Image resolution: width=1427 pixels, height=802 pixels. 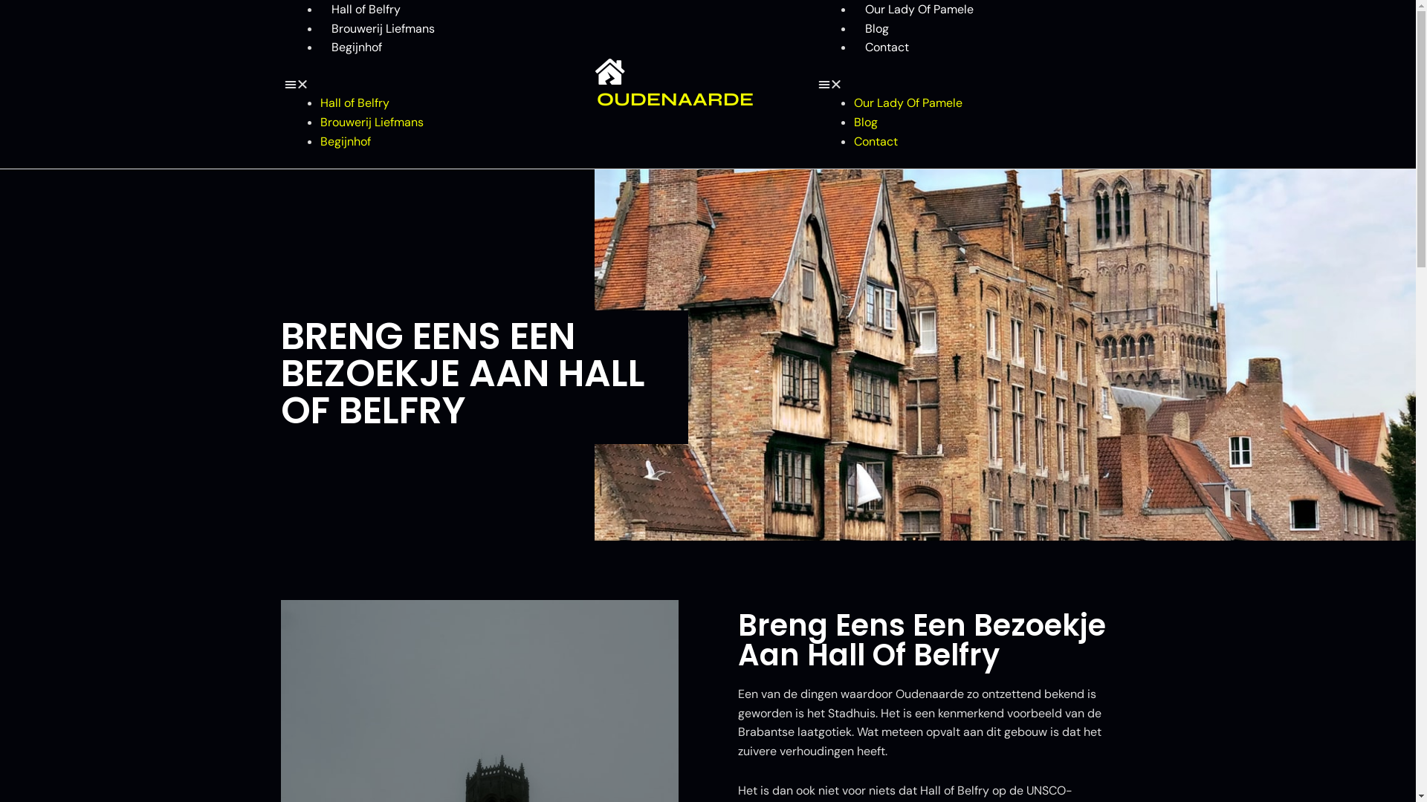 What do you see at coordinates (382, 28) in the screenshot?
I see `Brouwerij Liefmans` at bounding box center [382, 28].